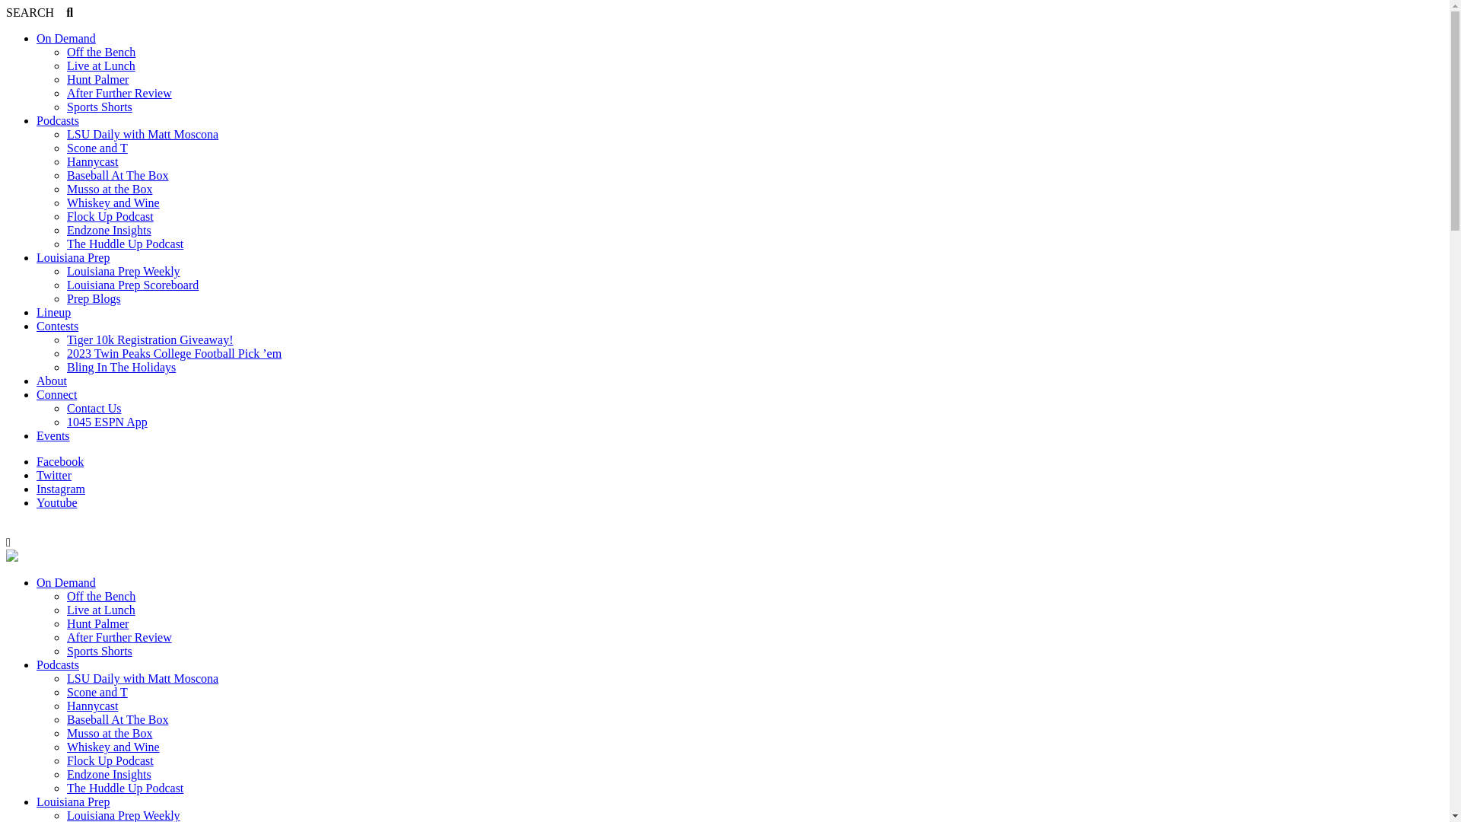  Describe the element at coordinates (66, 38) in the screenshot. I see `On Demand` at that location.